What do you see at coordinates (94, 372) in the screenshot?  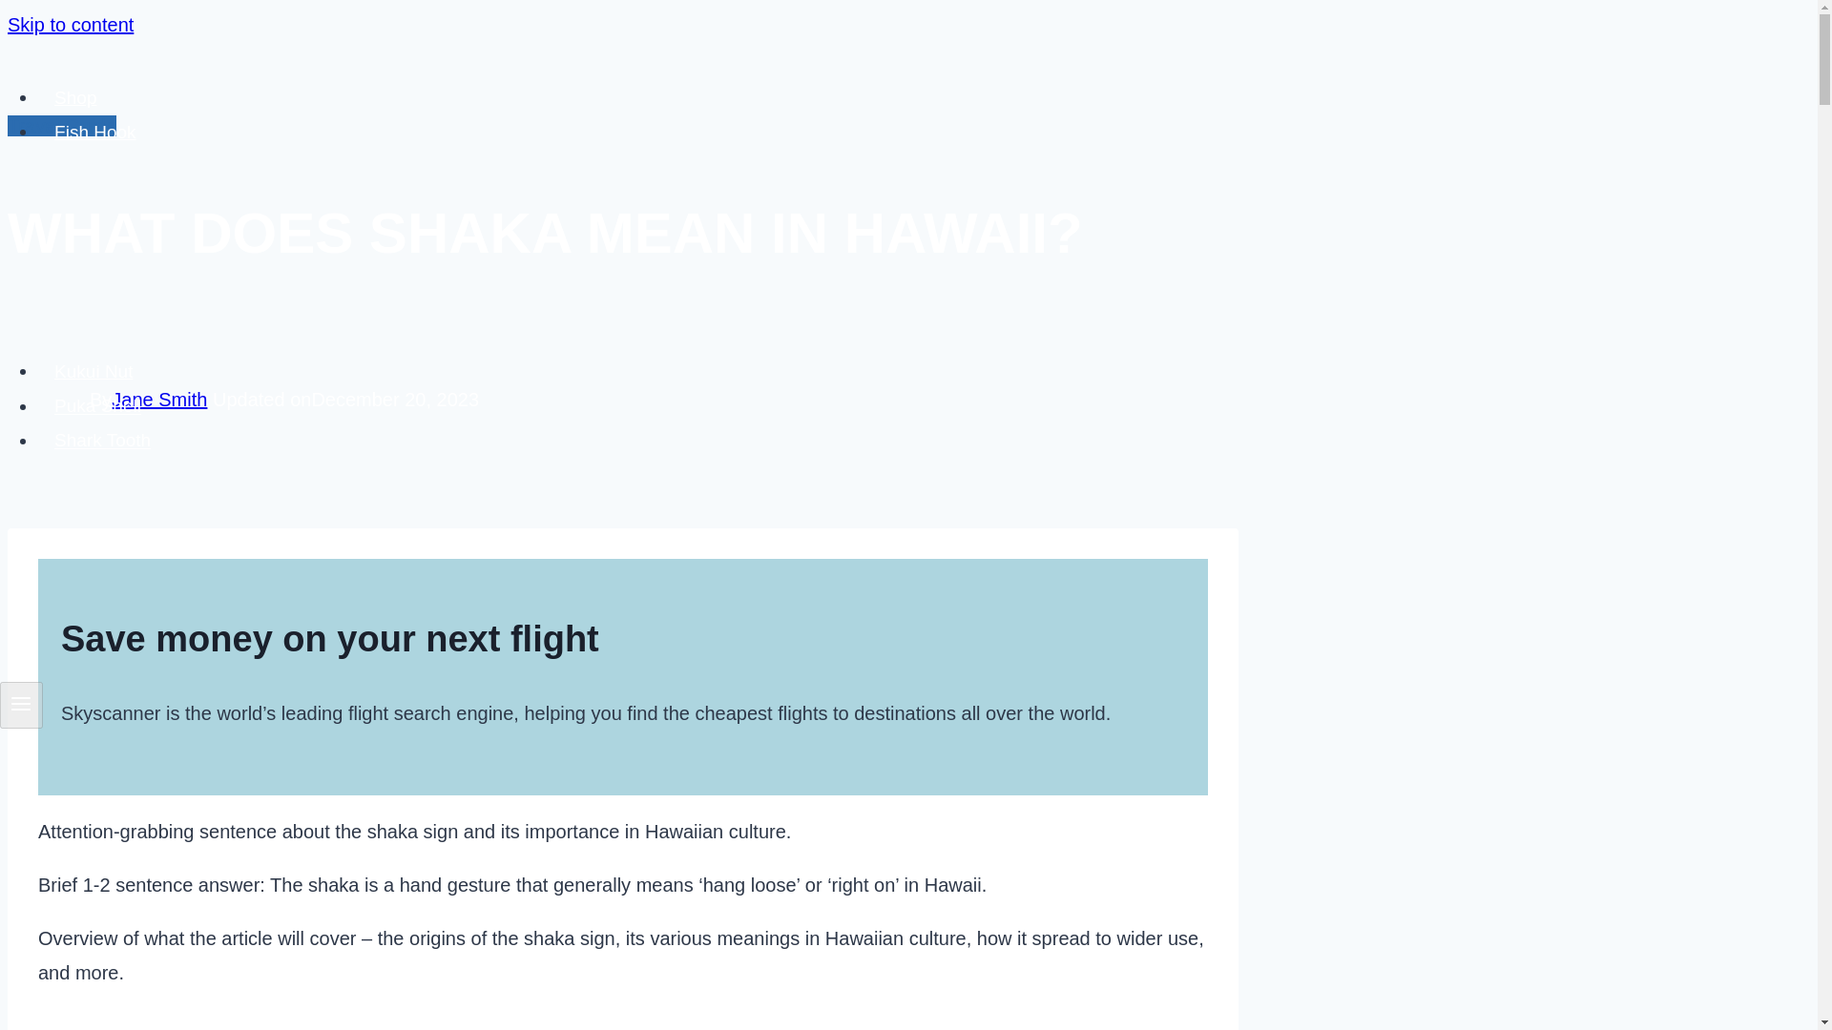 I see `Kukui Nut` at bounding box center [94, 372].